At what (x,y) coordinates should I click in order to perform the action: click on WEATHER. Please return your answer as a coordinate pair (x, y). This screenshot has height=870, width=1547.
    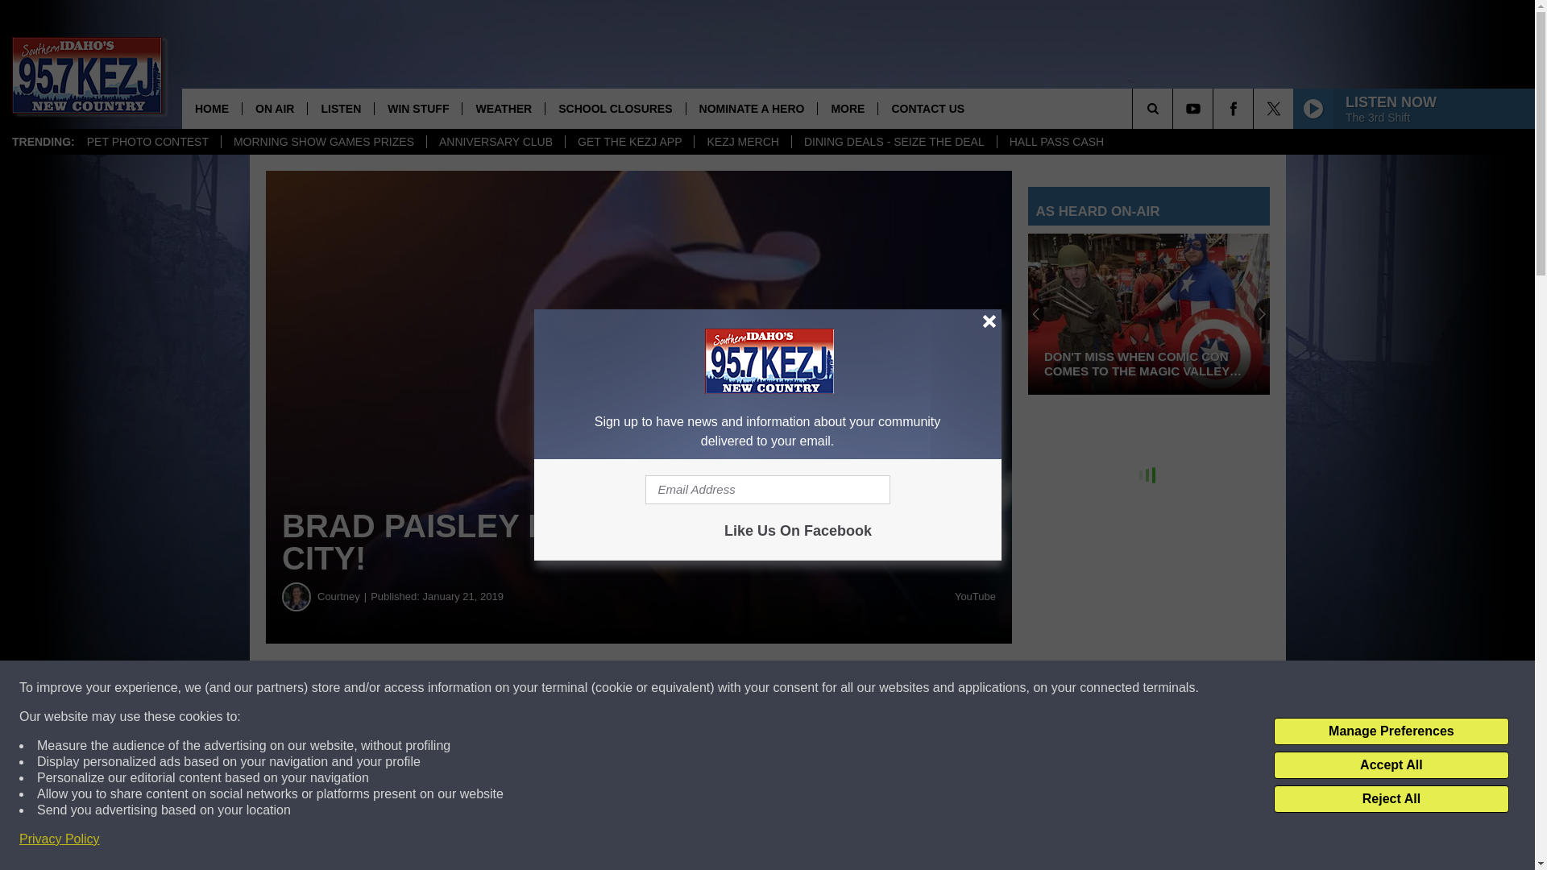
    Looking at the image, I should click on (503, 108).